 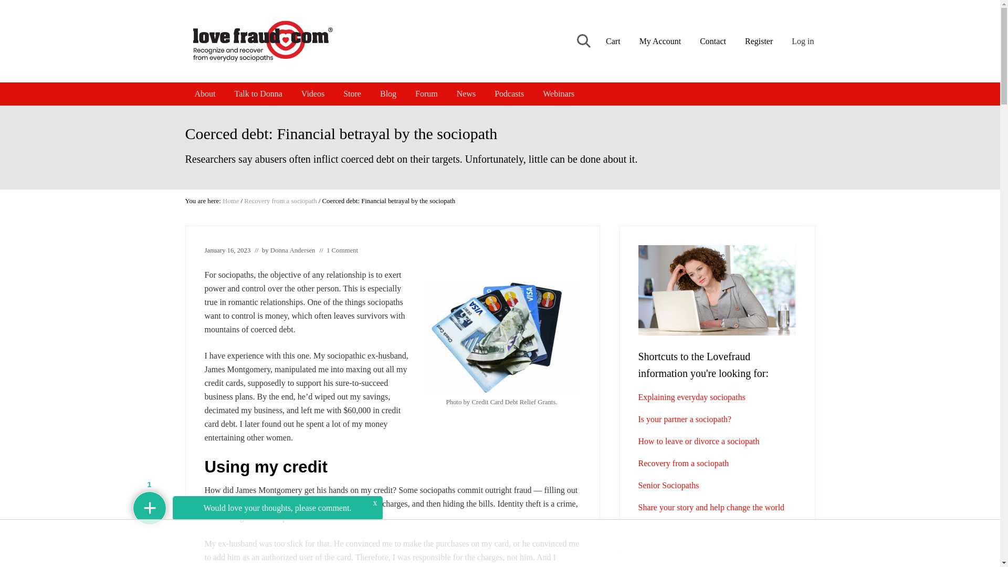 What do you see at coordinates (466, 93) in the screenshot?
I see `News` at bounding box center [466, 93].